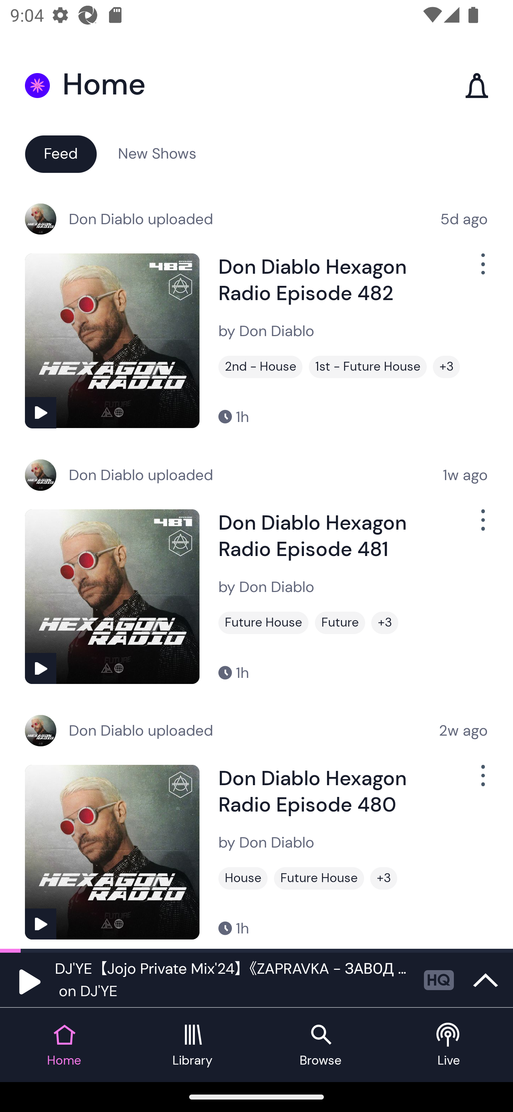 This screenshot has height=1112, width=513. What do you see at coordinates (482, 525) in the screenshot?
I see `Show Options Menu Button` at bounding box center [482, 525].